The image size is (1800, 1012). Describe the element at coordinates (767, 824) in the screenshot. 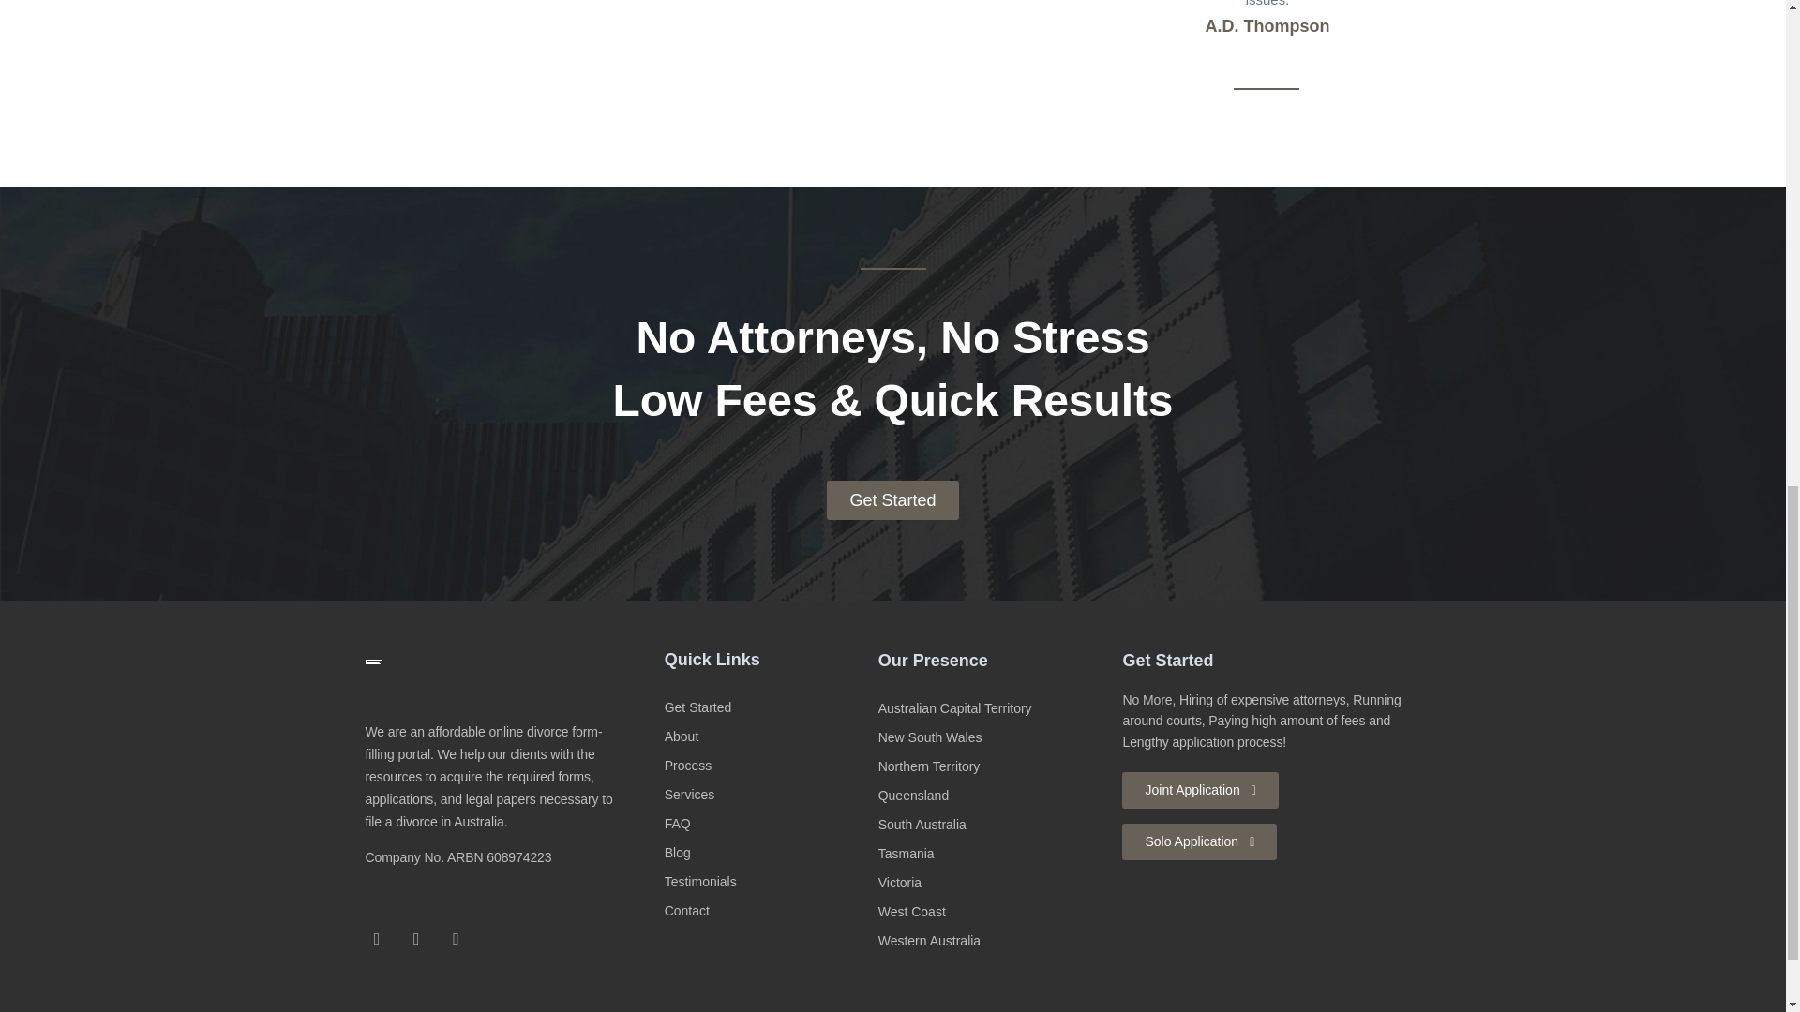

I see `FAQ` at that location.